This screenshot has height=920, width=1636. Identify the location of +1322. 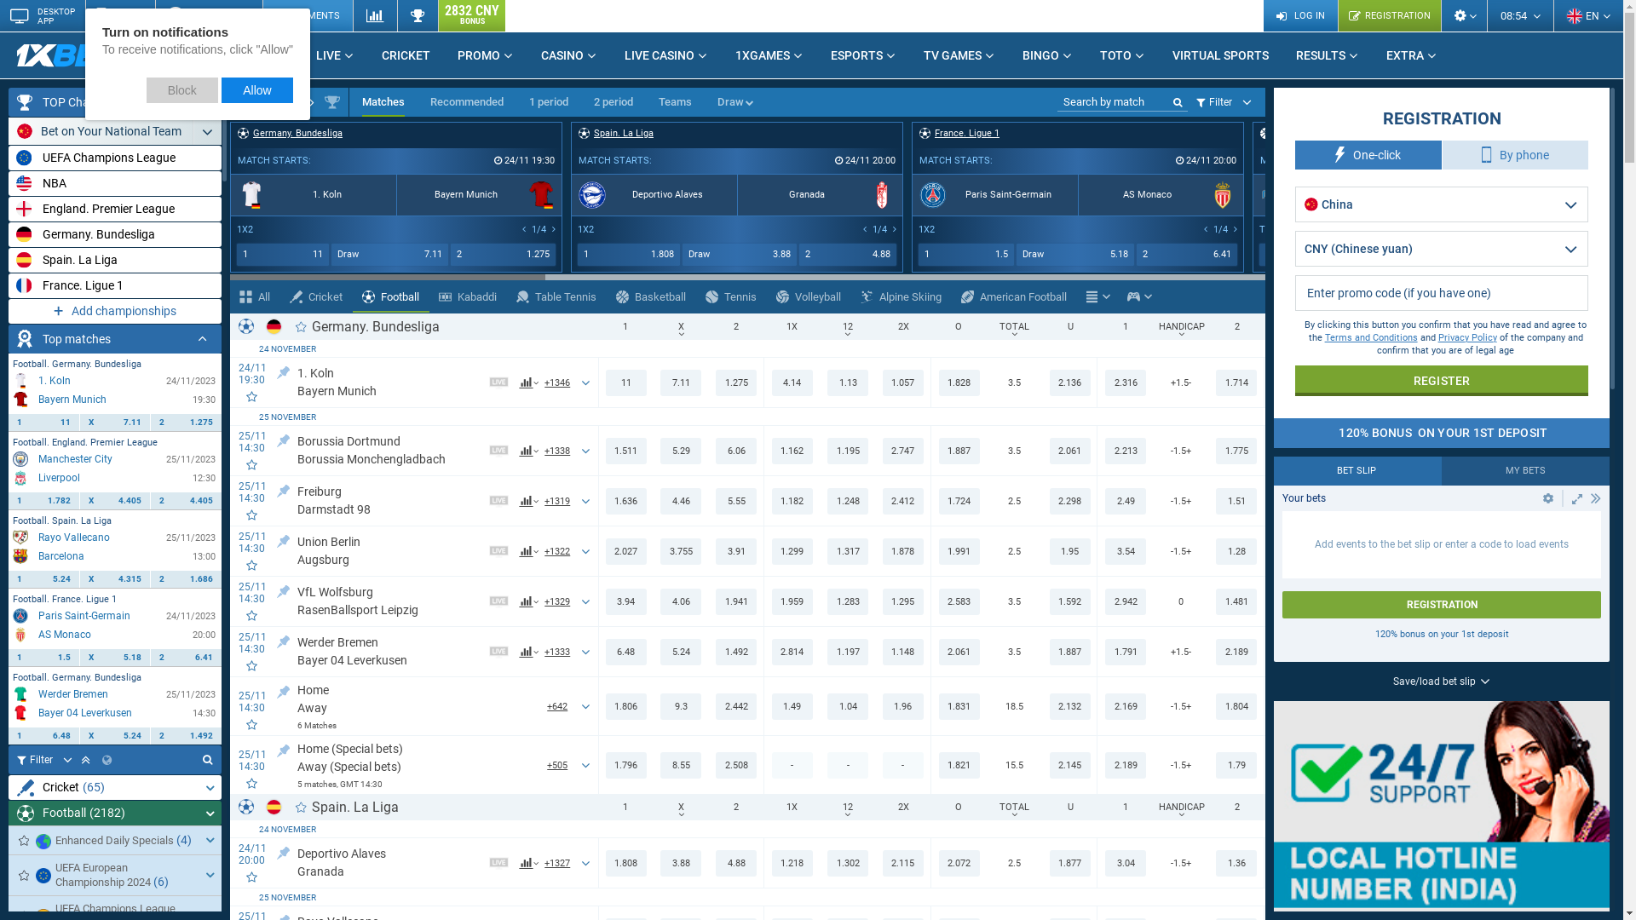
(557, 551).